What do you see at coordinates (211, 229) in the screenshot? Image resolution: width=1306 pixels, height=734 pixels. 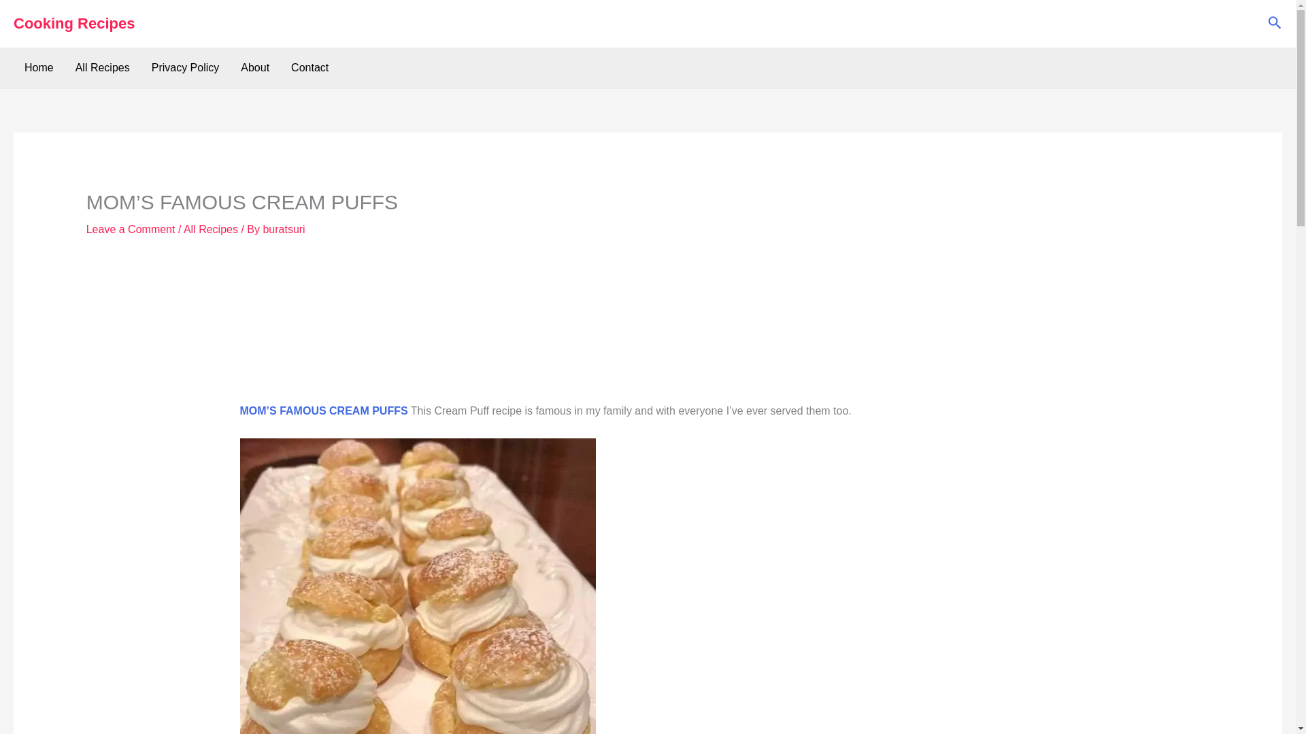 I see `All Recipes` at bounding box center [211, 229].